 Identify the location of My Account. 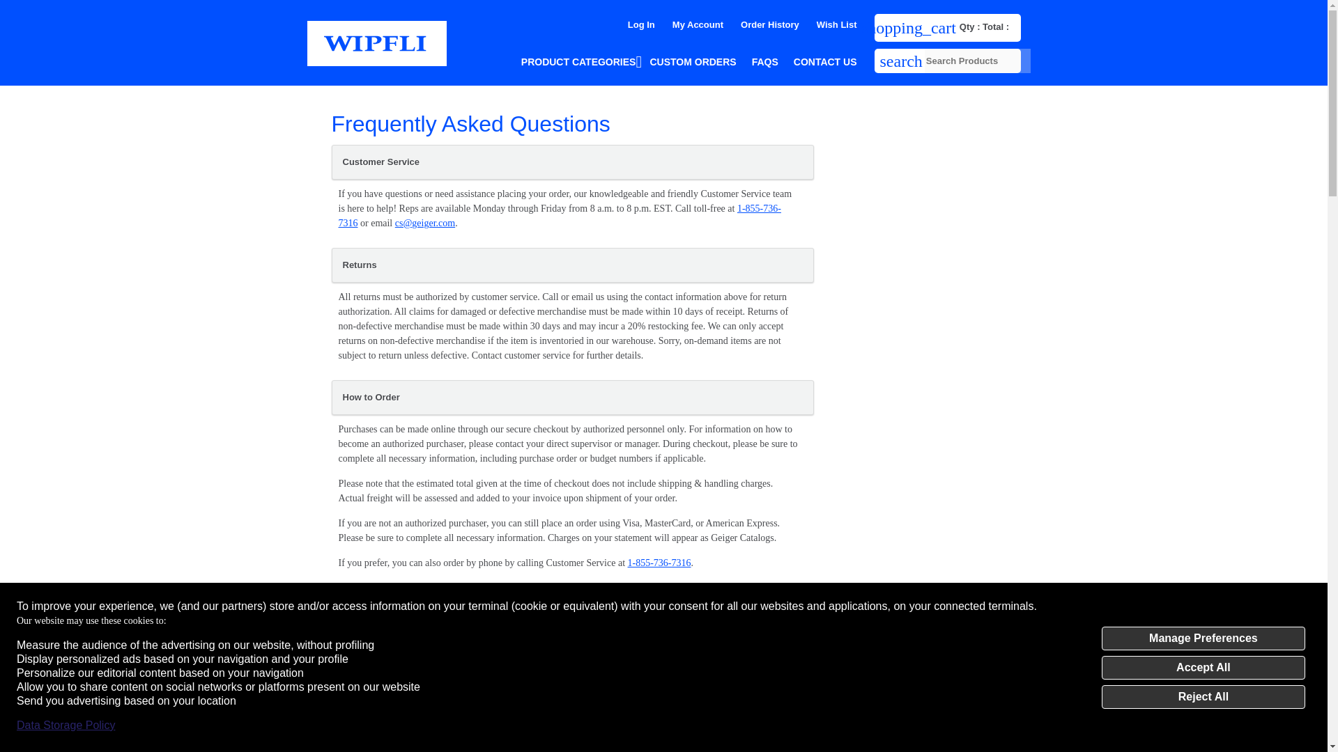
(698, 25).